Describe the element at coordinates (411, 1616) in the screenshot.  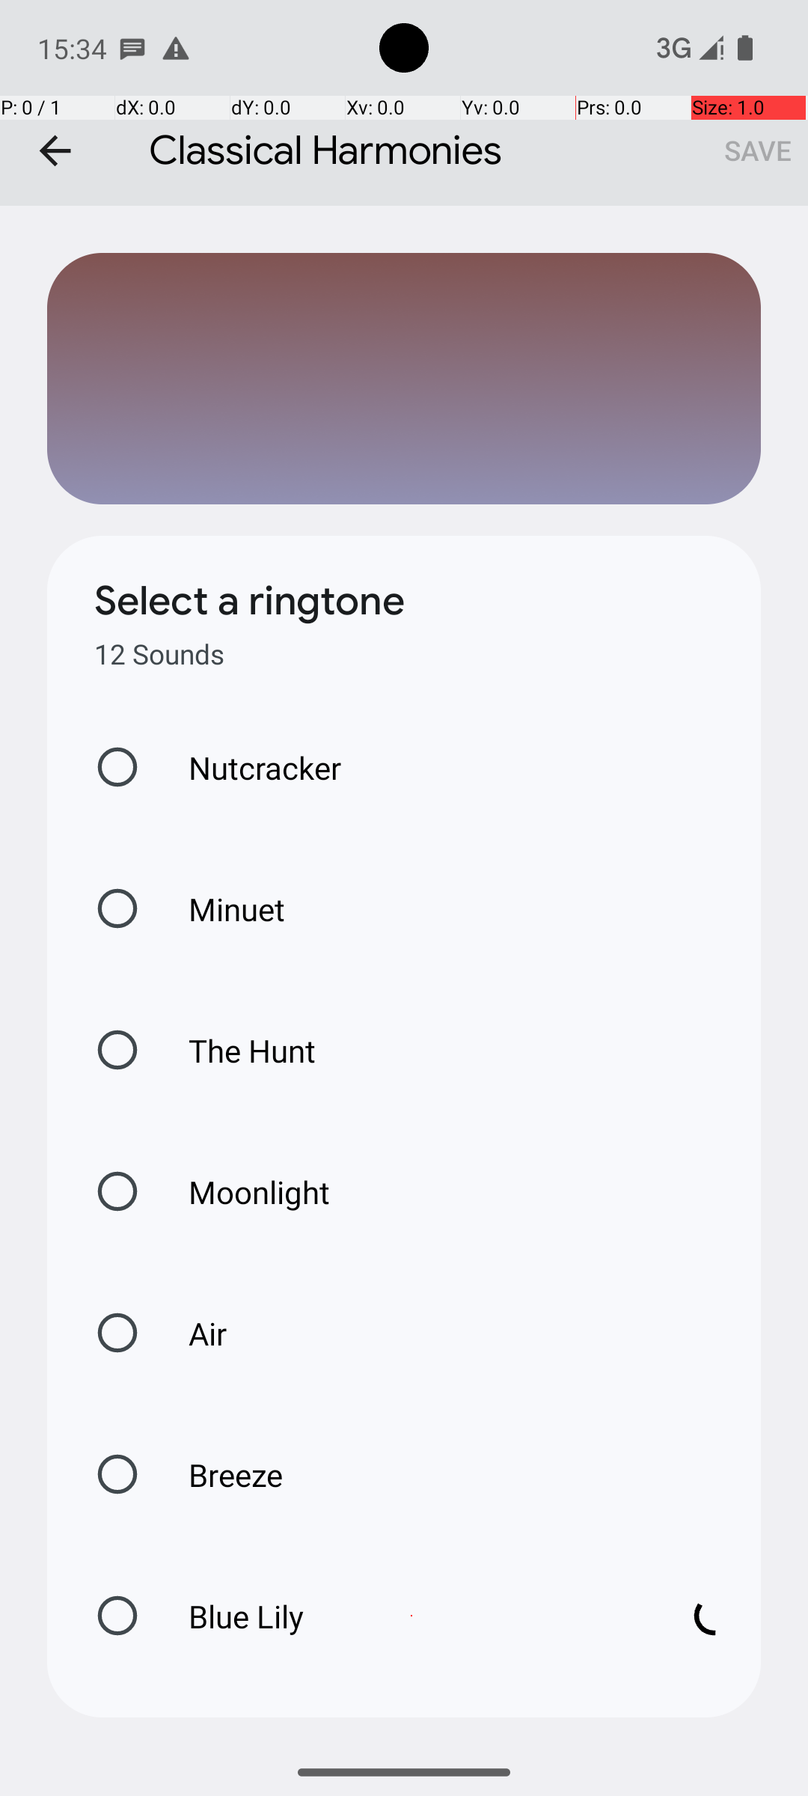
I see `Blue Lily` at that location.